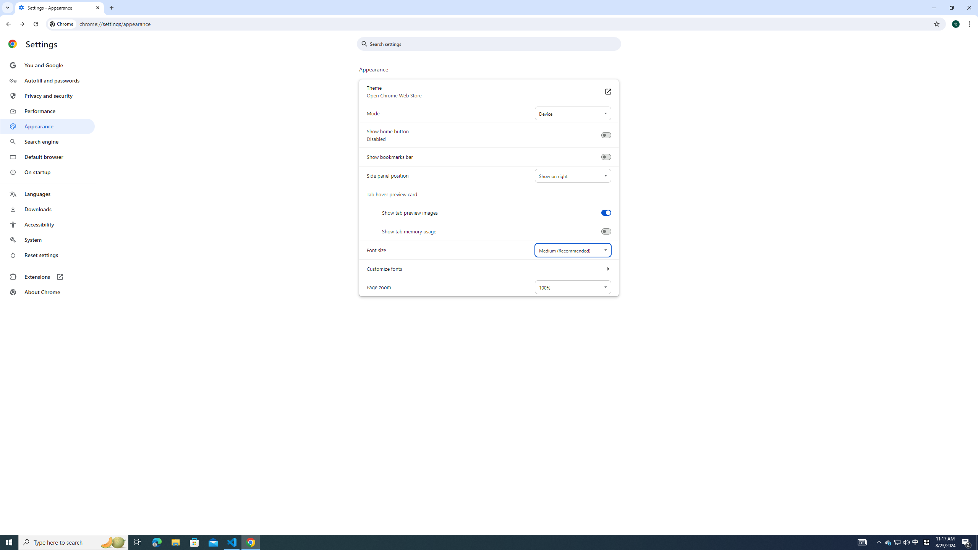  Describe the element at coordinates (48, 179) in the screenshot. I see `AutomationID: menu` at that location.